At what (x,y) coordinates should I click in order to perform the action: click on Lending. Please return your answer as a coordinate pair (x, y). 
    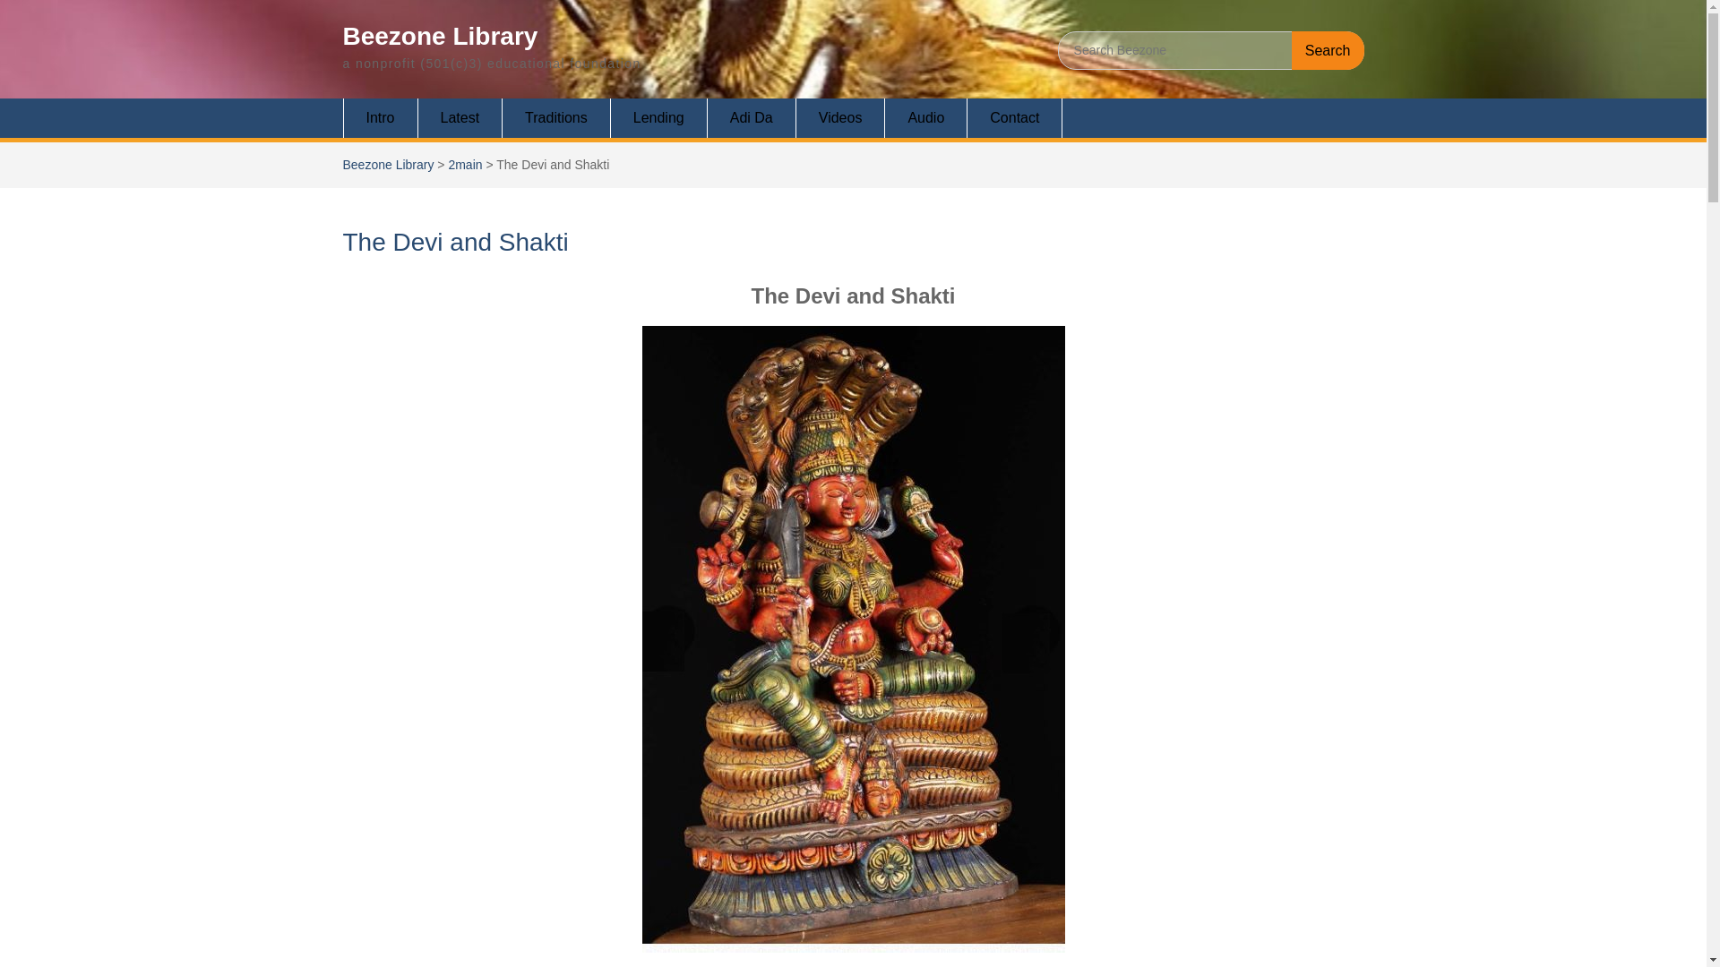
    Looking at the image, I should click on (658, 118).